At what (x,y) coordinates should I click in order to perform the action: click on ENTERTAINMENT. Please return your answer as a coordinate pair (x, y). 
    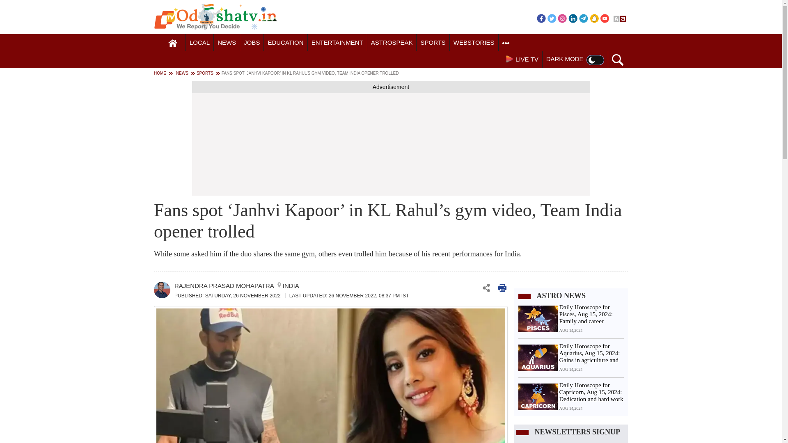
    Looking at the image, I should click on (337, 43).